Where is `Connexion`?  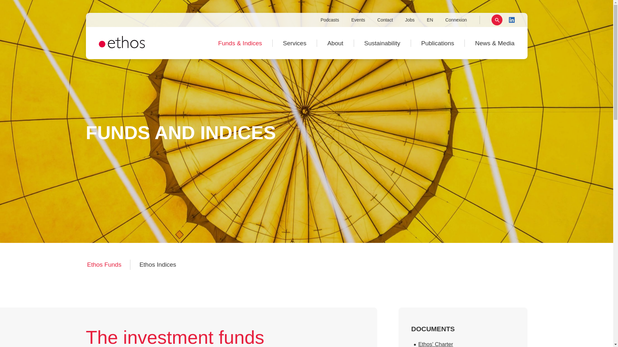 Connexion is located at coordinates (456, 20).